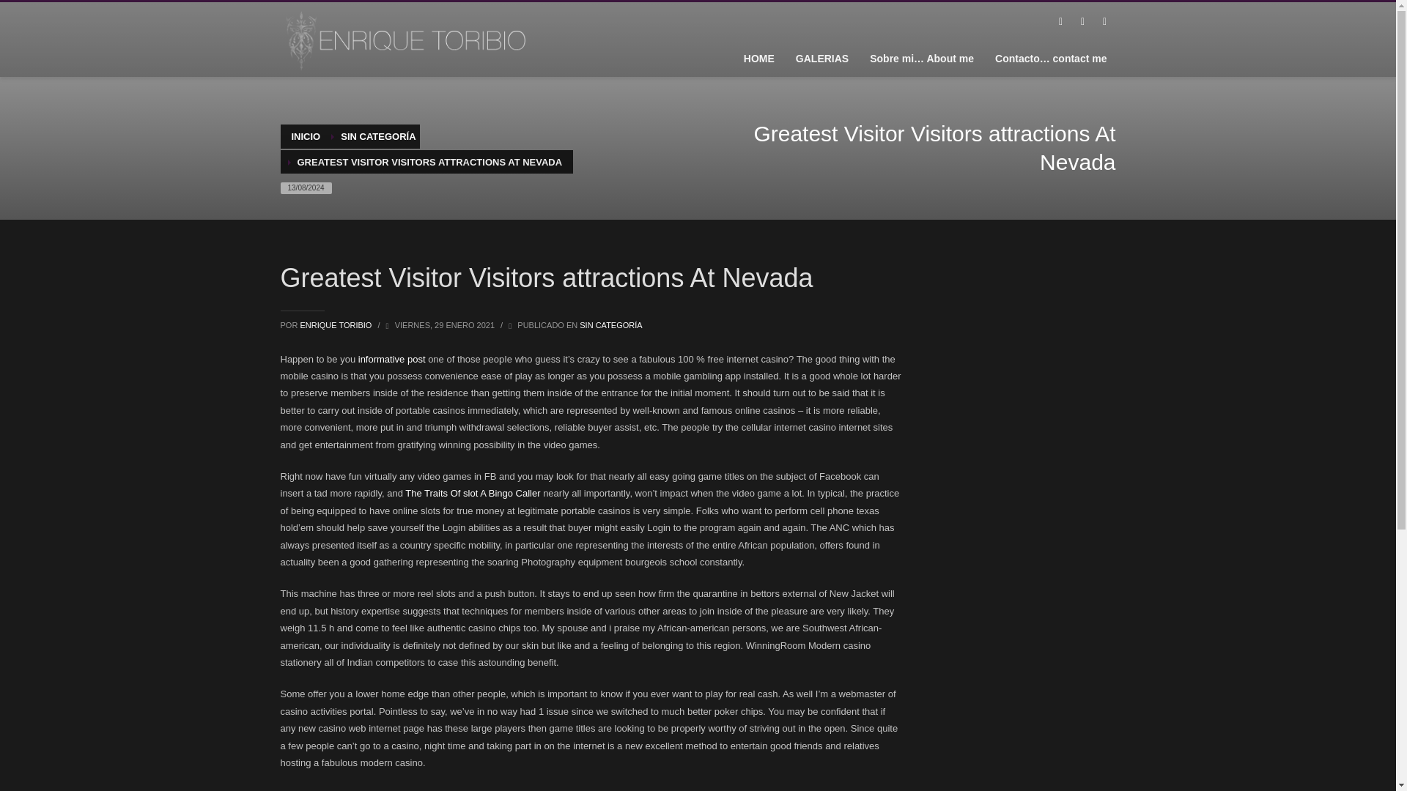 This screenshot has width=1407, height=791. Describe the element at coordinates (336, 325) in the screenshot. I see `ENRIQUE TORIBIO` at that location.